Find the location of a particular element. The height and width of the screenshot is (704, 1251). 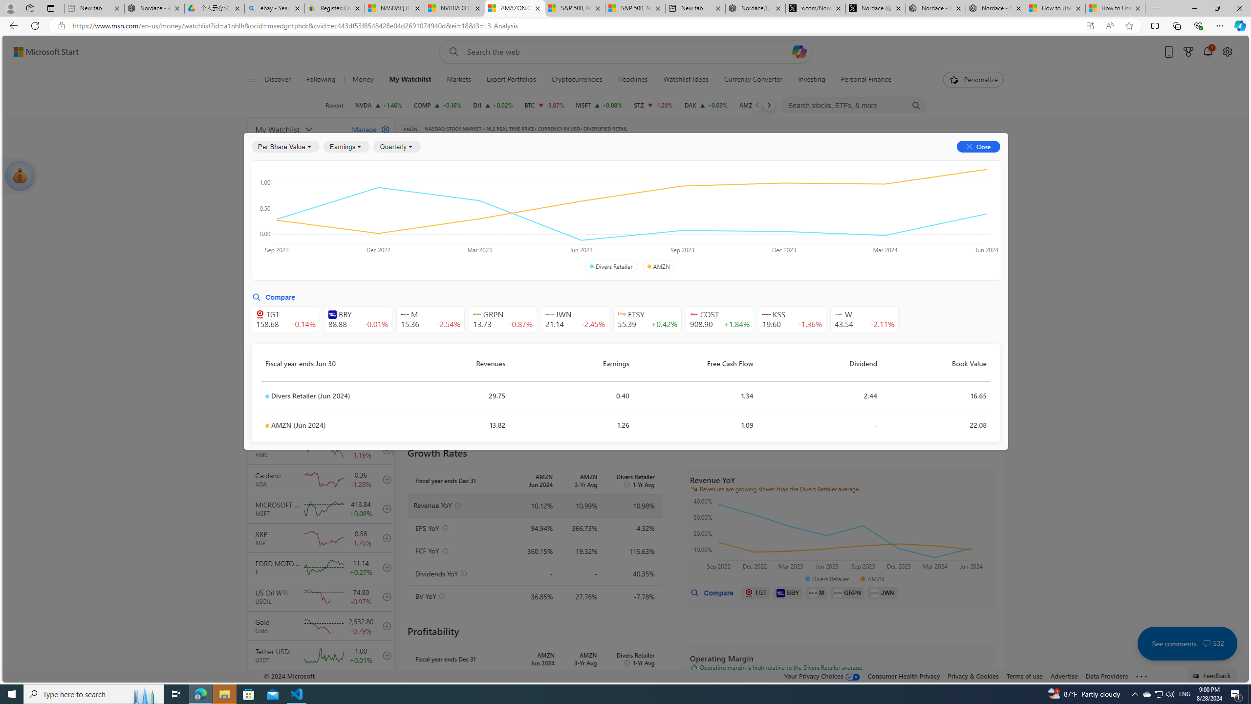

Cryptocurrencies is located at coordinates (577, 80).